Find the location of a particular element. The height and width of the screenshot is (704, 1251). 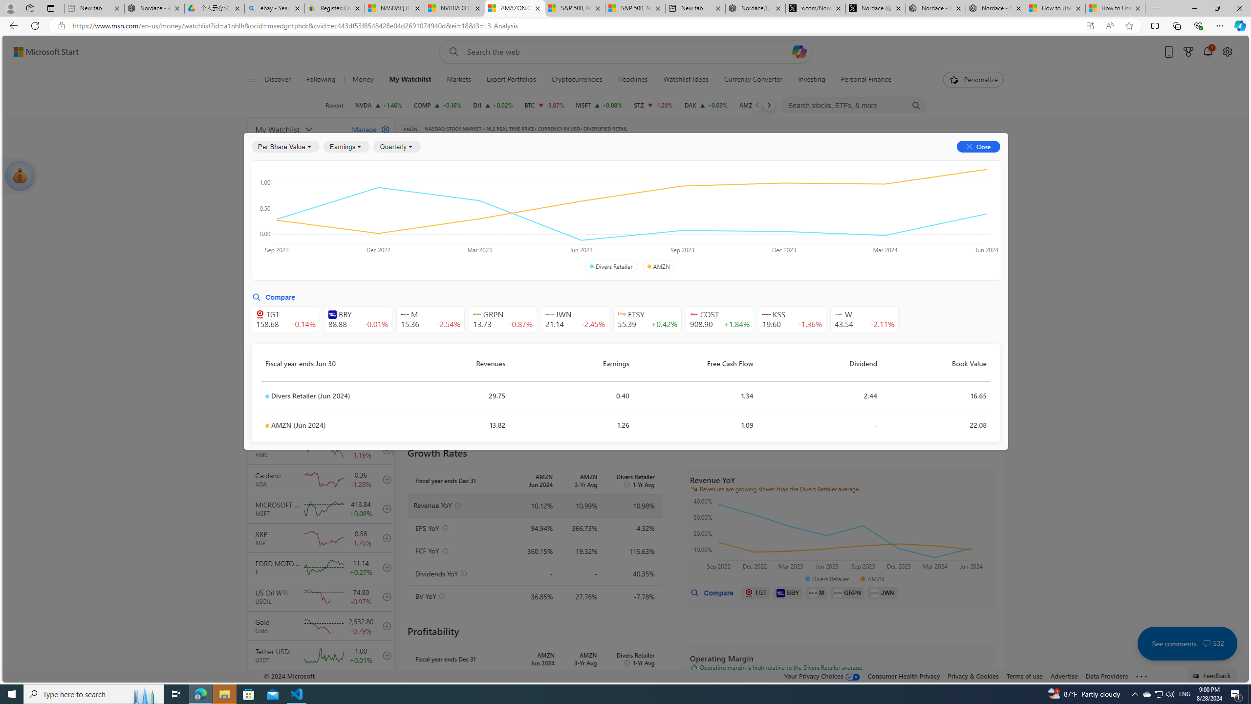

Cryptocurrencies is located at coordinates (577, 80).